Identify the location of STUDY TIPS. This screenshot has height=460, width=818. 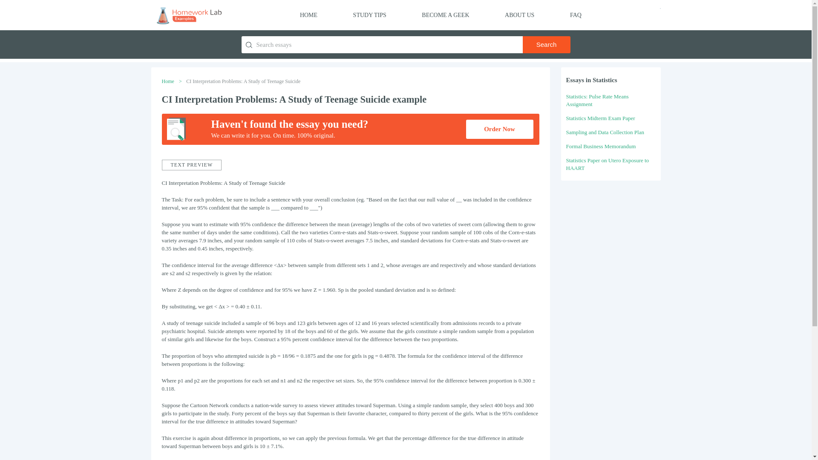
(370, 15).